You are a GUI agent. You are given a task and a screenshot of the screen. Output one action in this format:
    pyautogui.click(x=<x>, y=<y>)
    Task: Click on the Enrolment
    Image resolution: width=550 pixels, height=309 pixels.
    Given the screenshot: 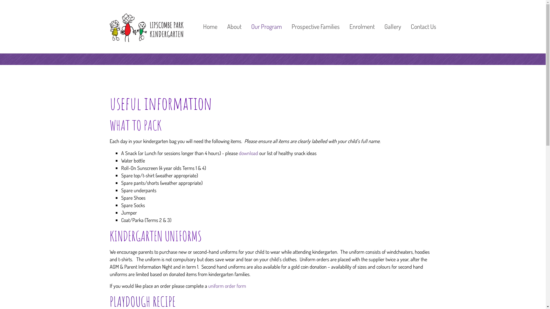 What is the action you would take?
    pyautogui.click(x=362, y=26)
    